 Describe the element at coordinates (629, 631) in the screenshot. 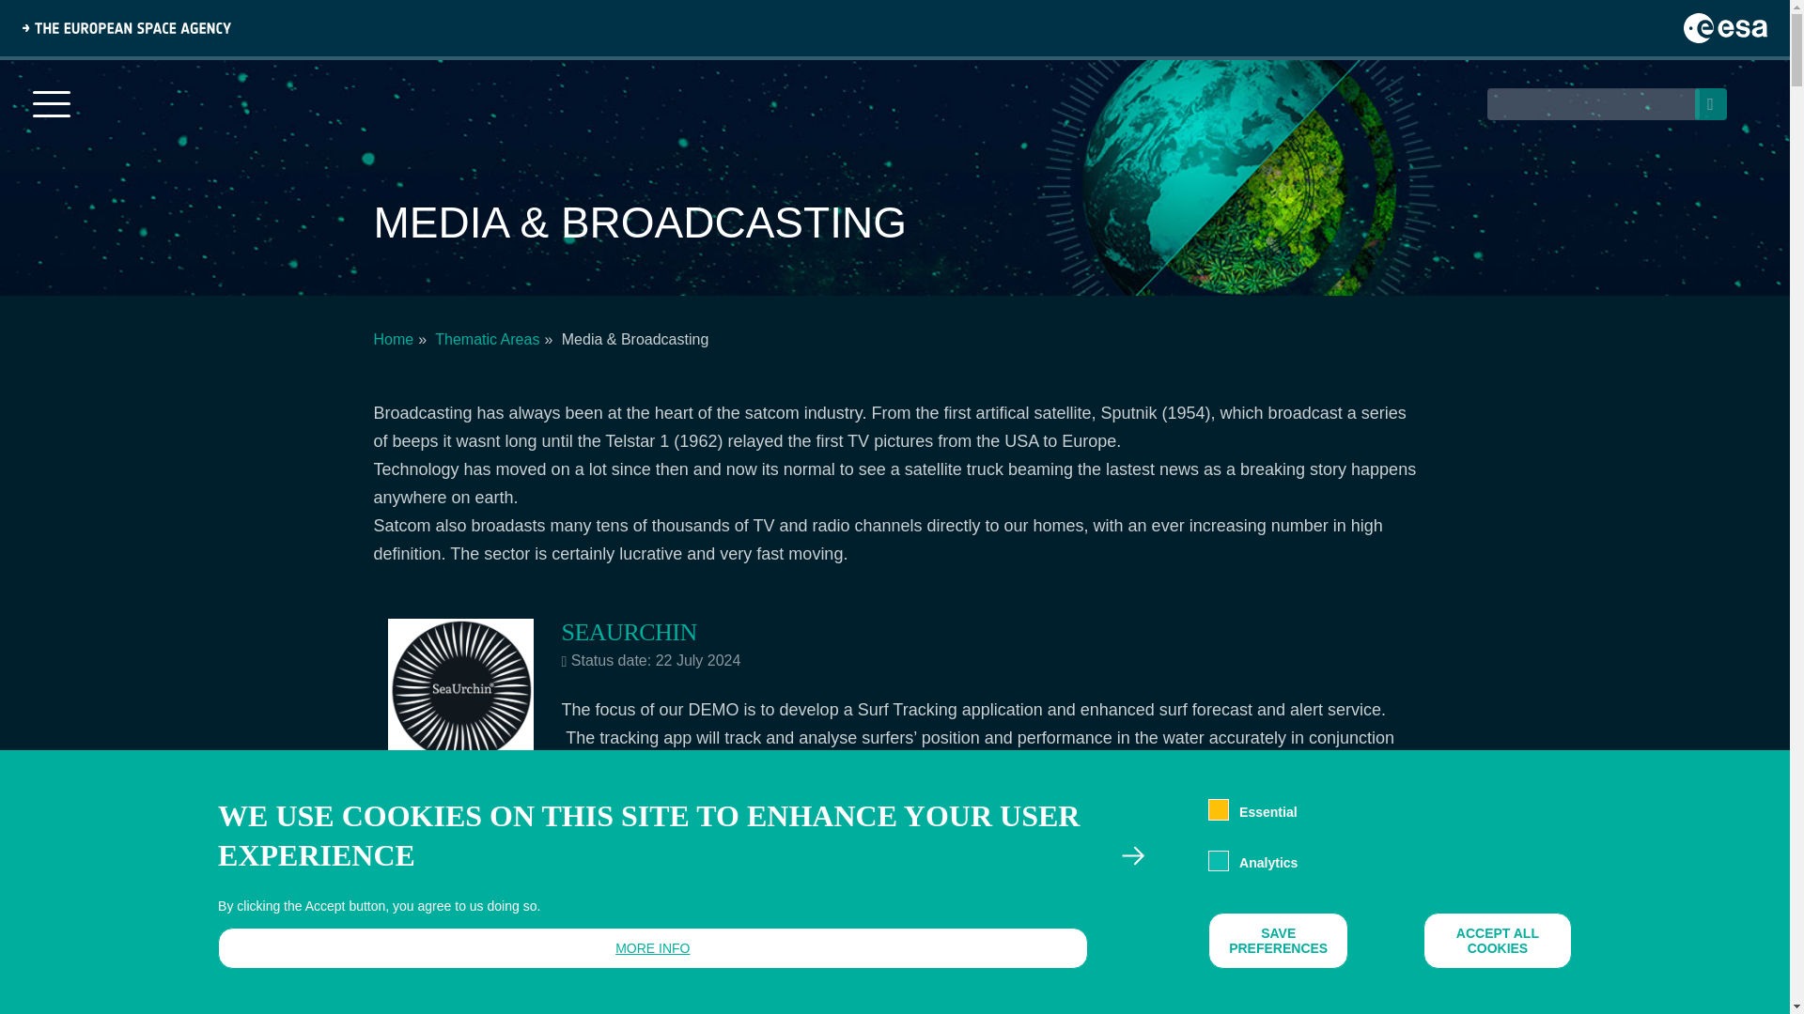

I see `SEAURCHIN` at that location.